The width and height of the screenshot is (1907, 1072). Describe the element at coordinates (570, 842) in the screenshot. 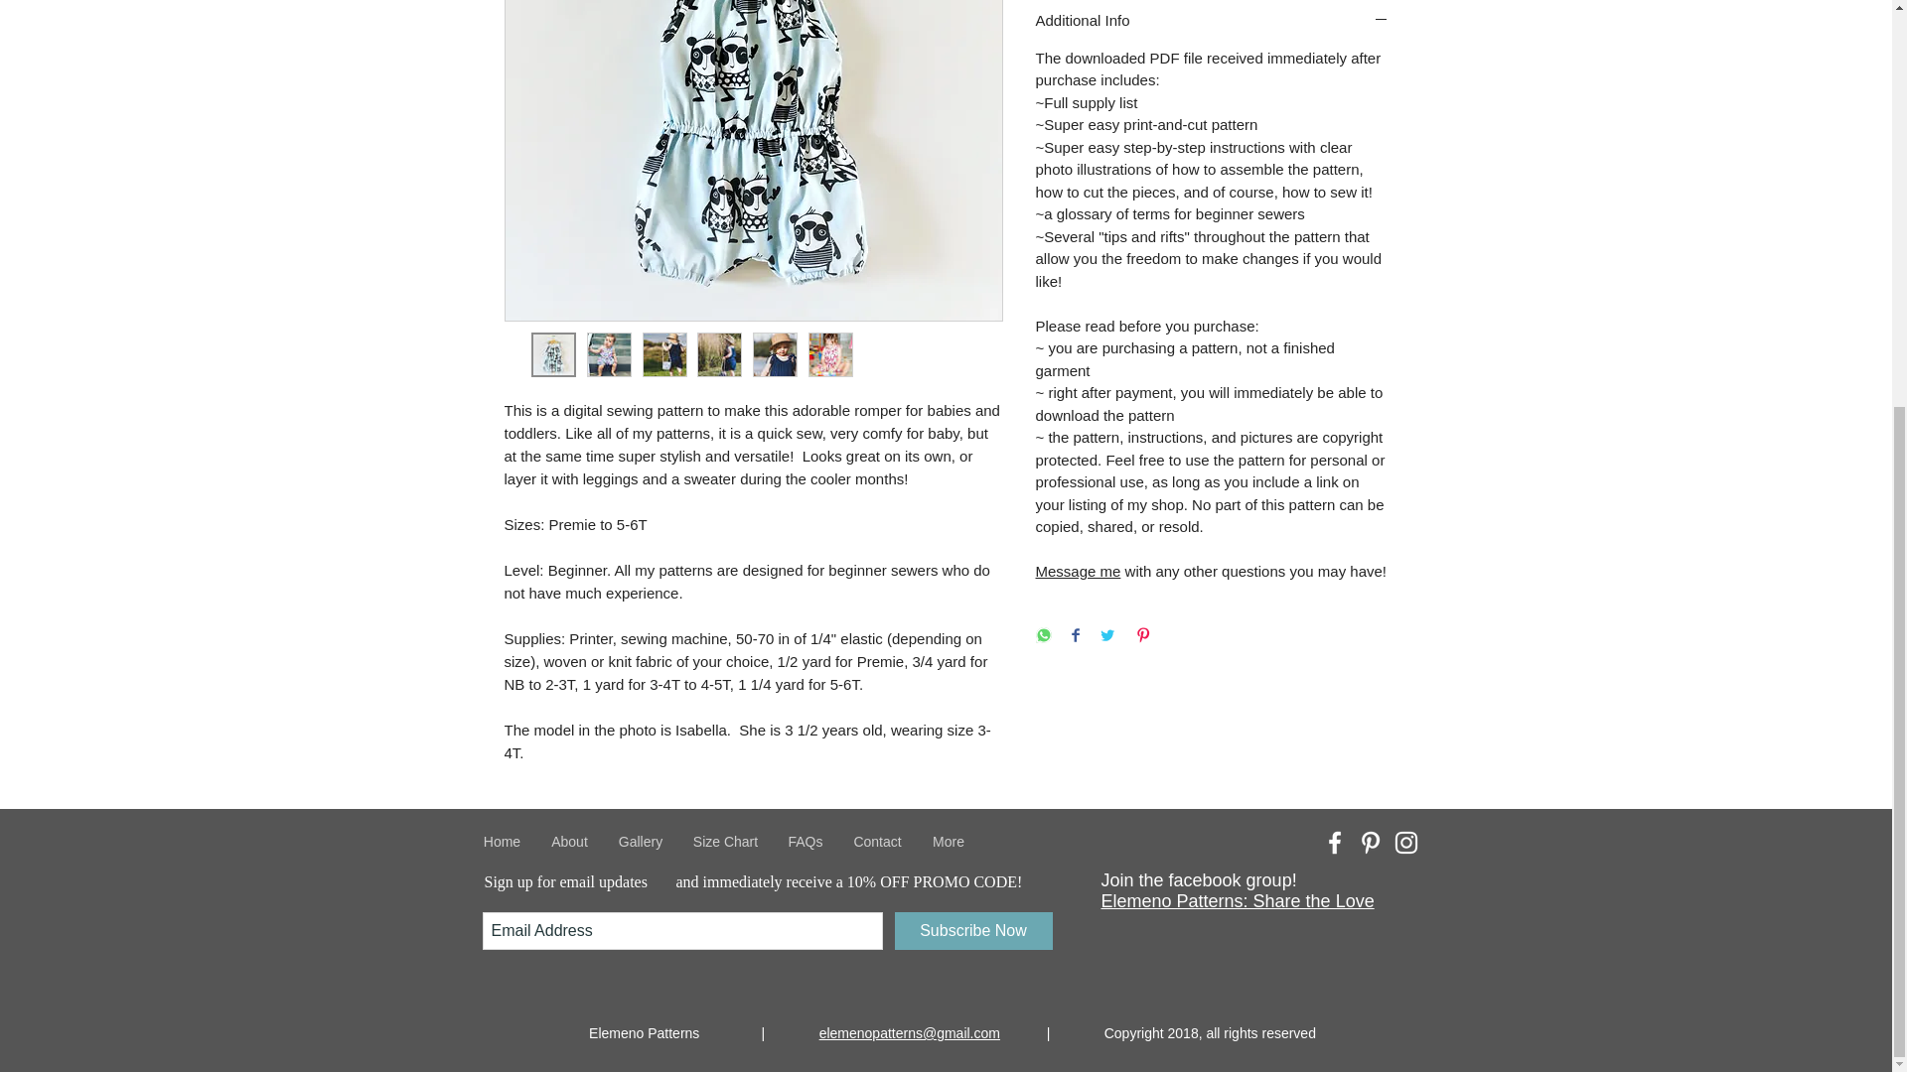

I see `About` at that location.